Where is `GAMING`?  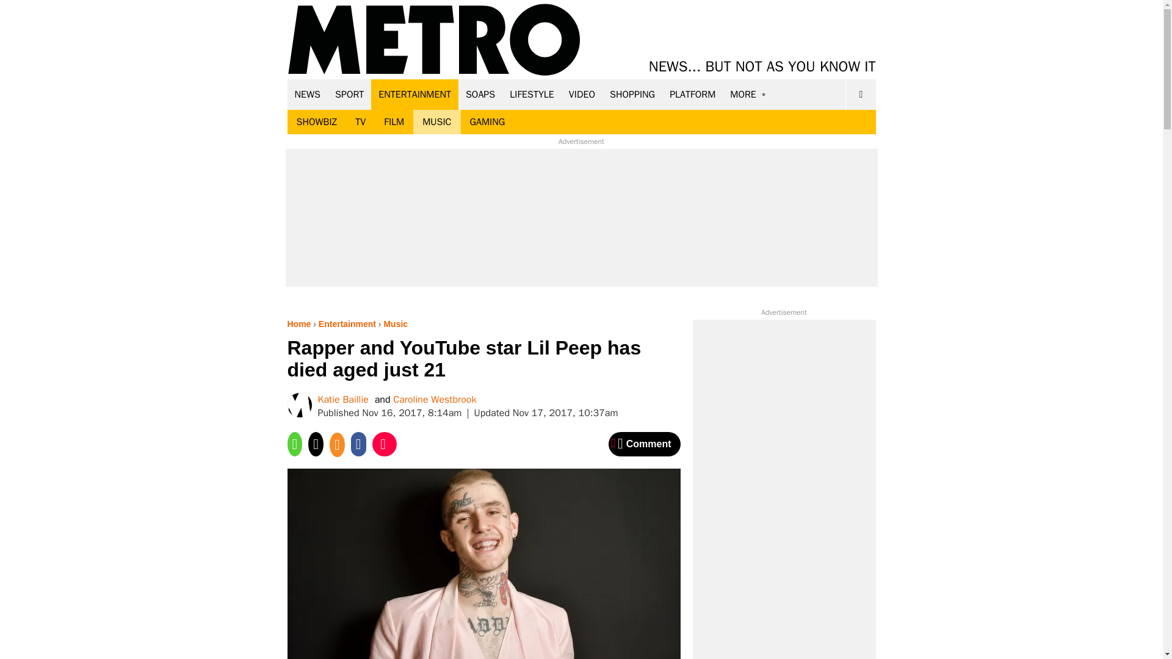
GAMING is located at coordinates (487, 122).